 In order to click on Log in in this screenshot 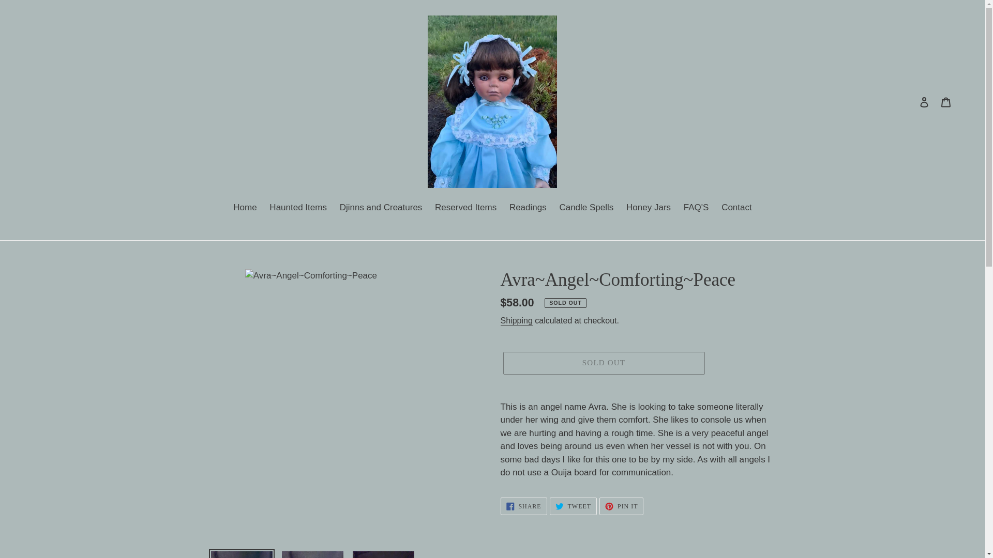, I will do `click(924, 101)`.